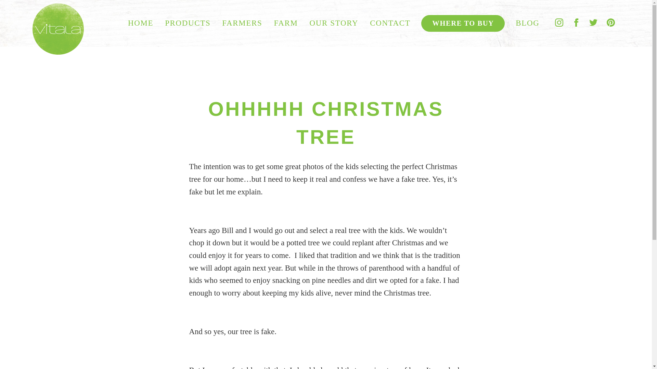 The height and width of the screenshot is (369, 657). I want to click on WHERE TO BUY, so click(463, 23).